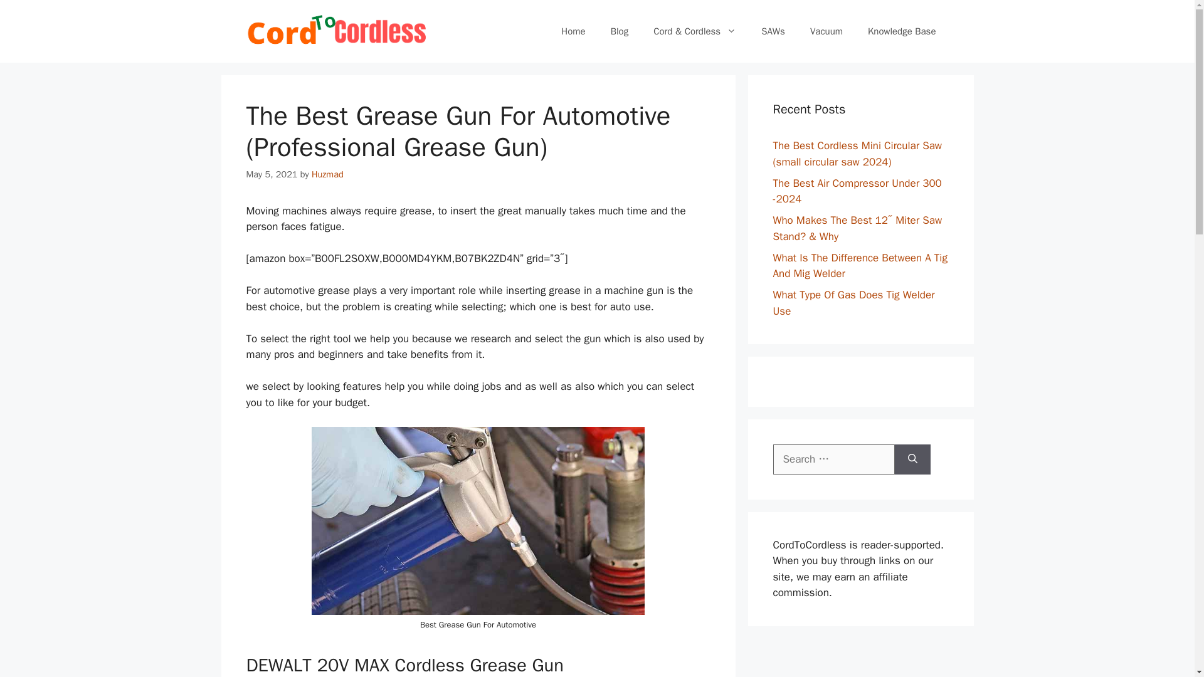 This screenshot has width=1204, height=677. I want to click on Vacuum, so click(826, 31).